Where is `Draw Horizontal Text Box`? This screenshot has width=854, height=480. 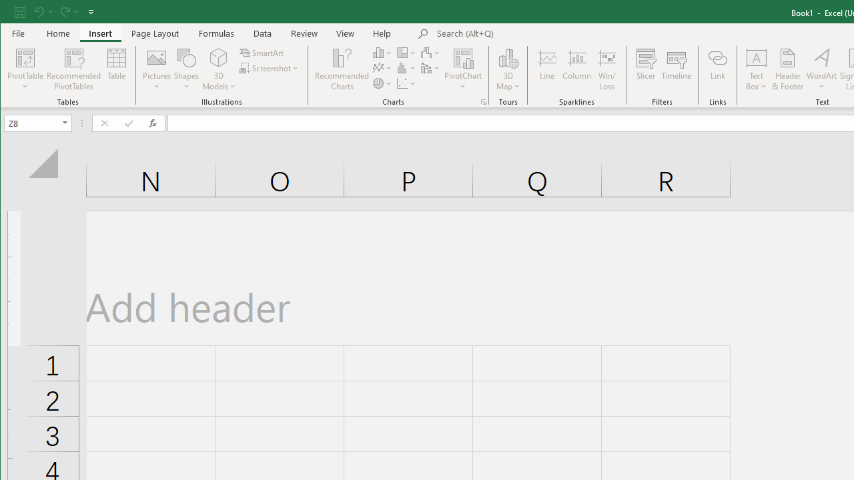 Draw Horizontal Text Box is located at coordinates (757, 57).